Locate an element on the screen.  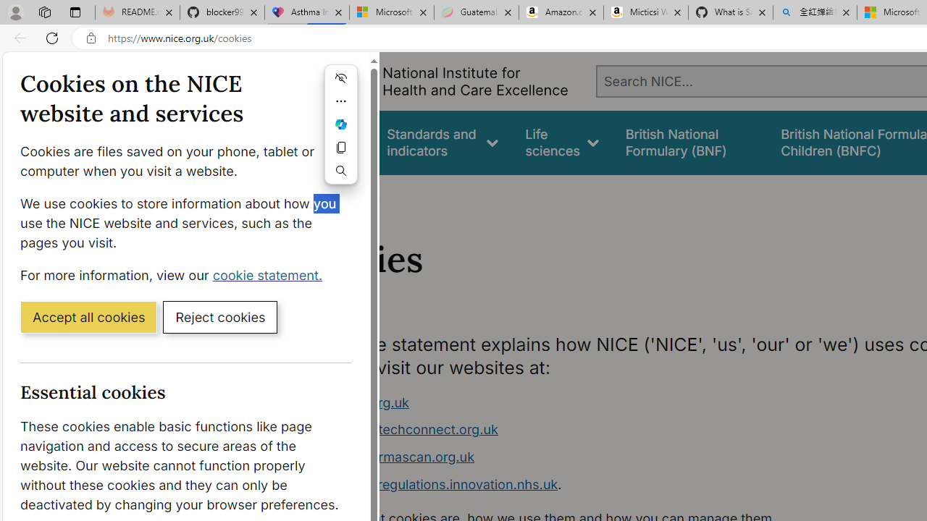
www.digitalregulations.innovation.nhs.uk is located at coordinates (432, 483).